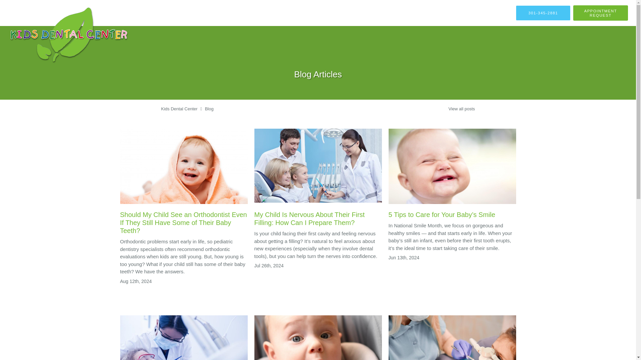 The height and width of the screenshot is (360, 641). Describe the element at coordinates (298, 13) in the screenshot. I see `ABOUT PRACTICE` at that location.